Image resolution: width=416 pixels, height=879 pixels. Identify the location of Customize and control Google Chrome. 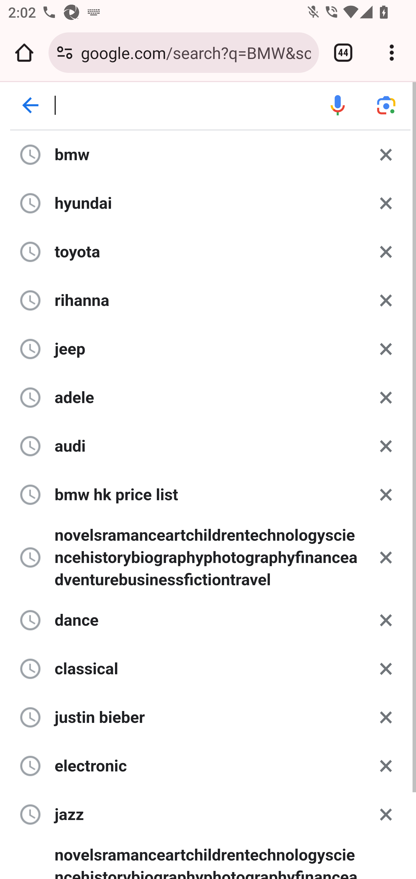
(392, 53).